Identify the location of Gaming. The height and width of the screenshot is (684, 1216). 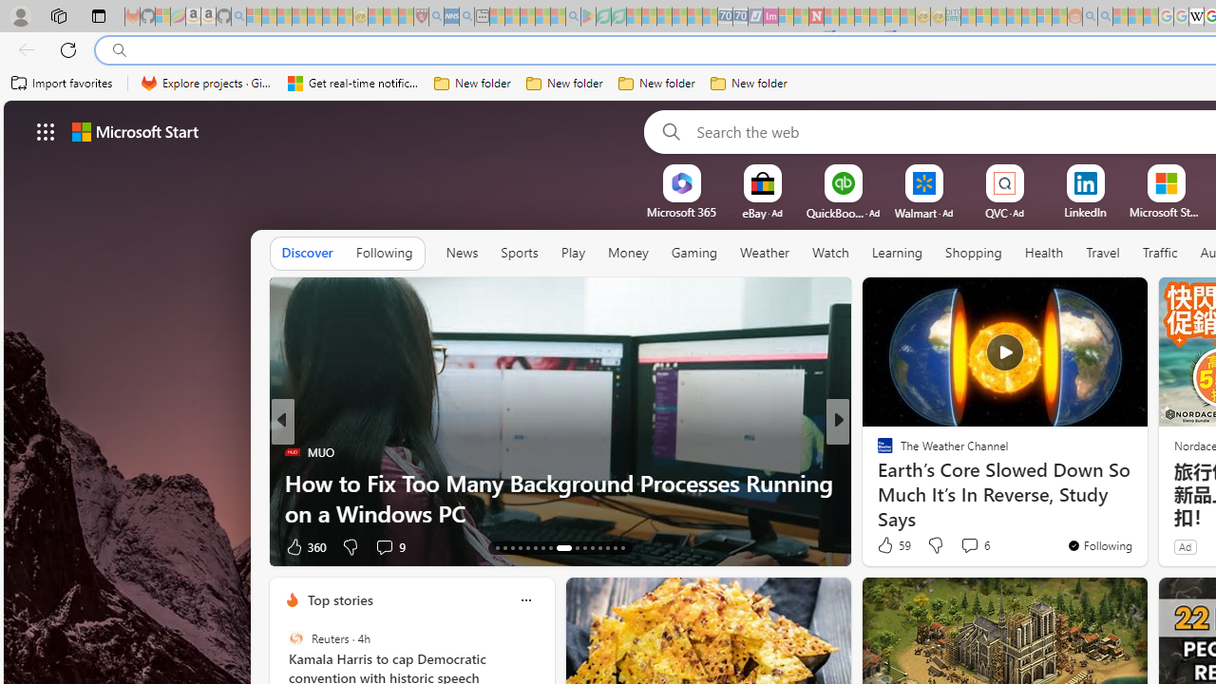
(693, 253).